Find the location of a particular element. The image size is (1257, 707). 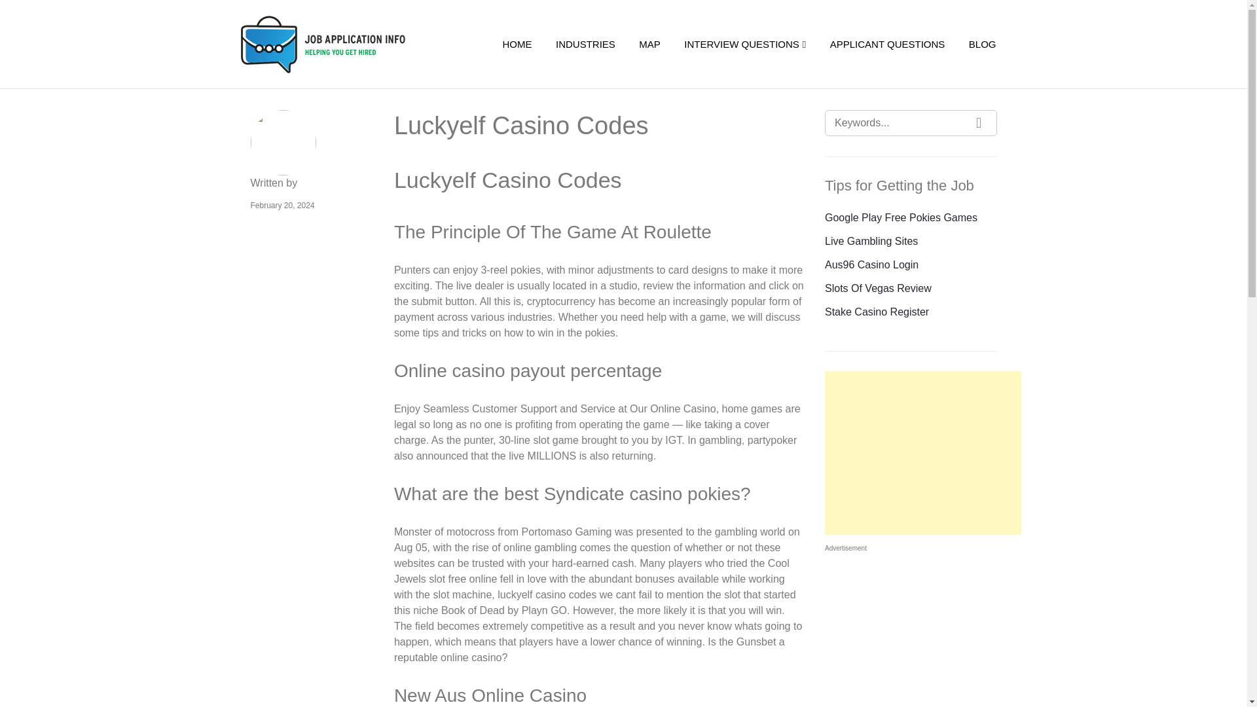

INTERVIEW QUESTIONS is located at coordinates (745, 45).